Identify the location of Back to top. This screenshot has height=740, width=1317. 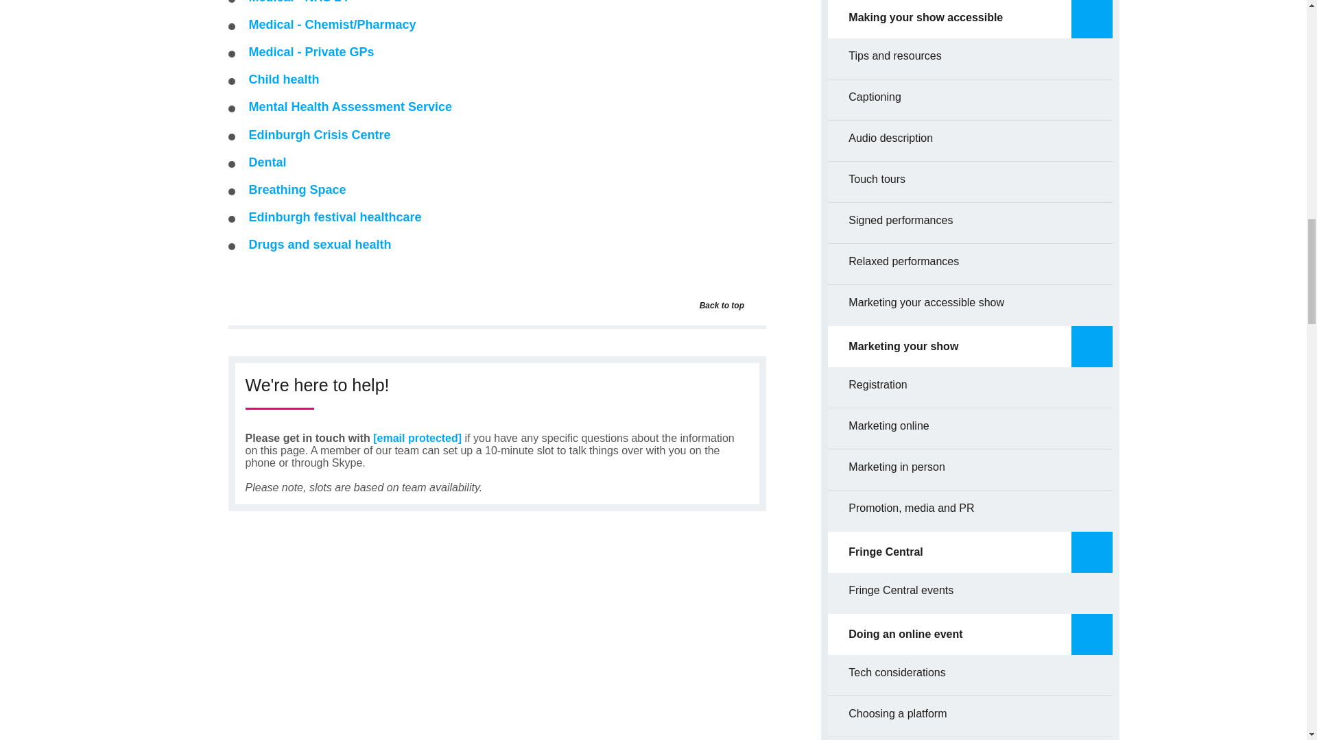
(753, 306).